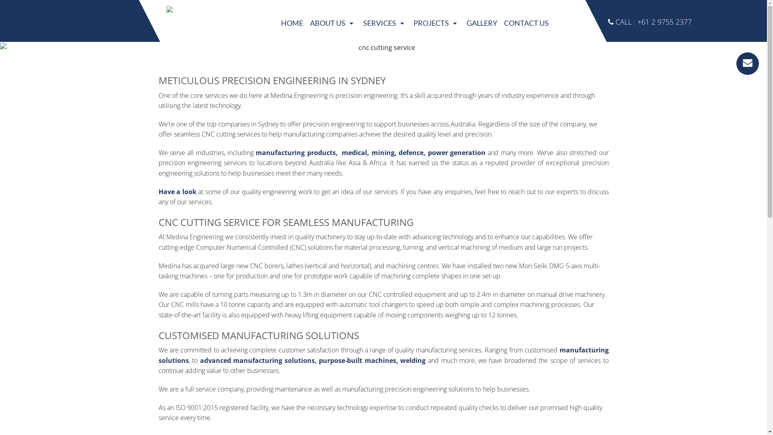 The height and width of the screenshot is (435, 773). I want to click on MINING, so click(437, 102).